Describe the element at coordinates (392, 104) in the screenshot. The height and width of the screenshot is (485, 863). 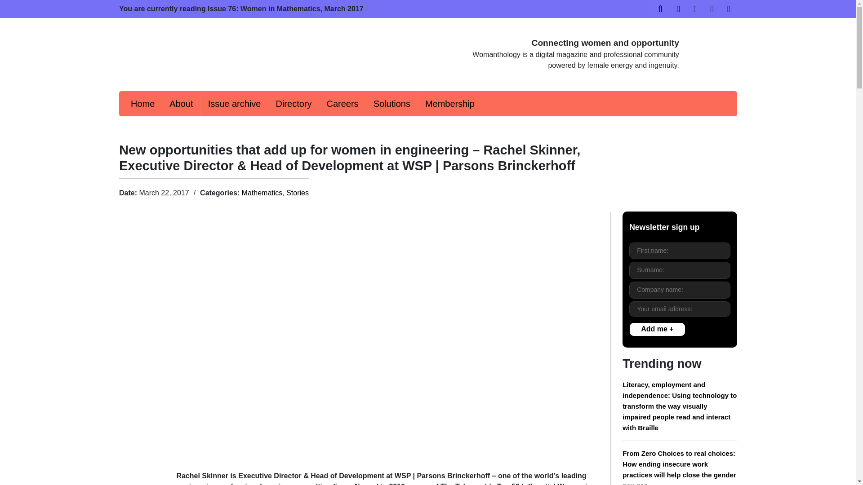
I see `Solutions` at that location.